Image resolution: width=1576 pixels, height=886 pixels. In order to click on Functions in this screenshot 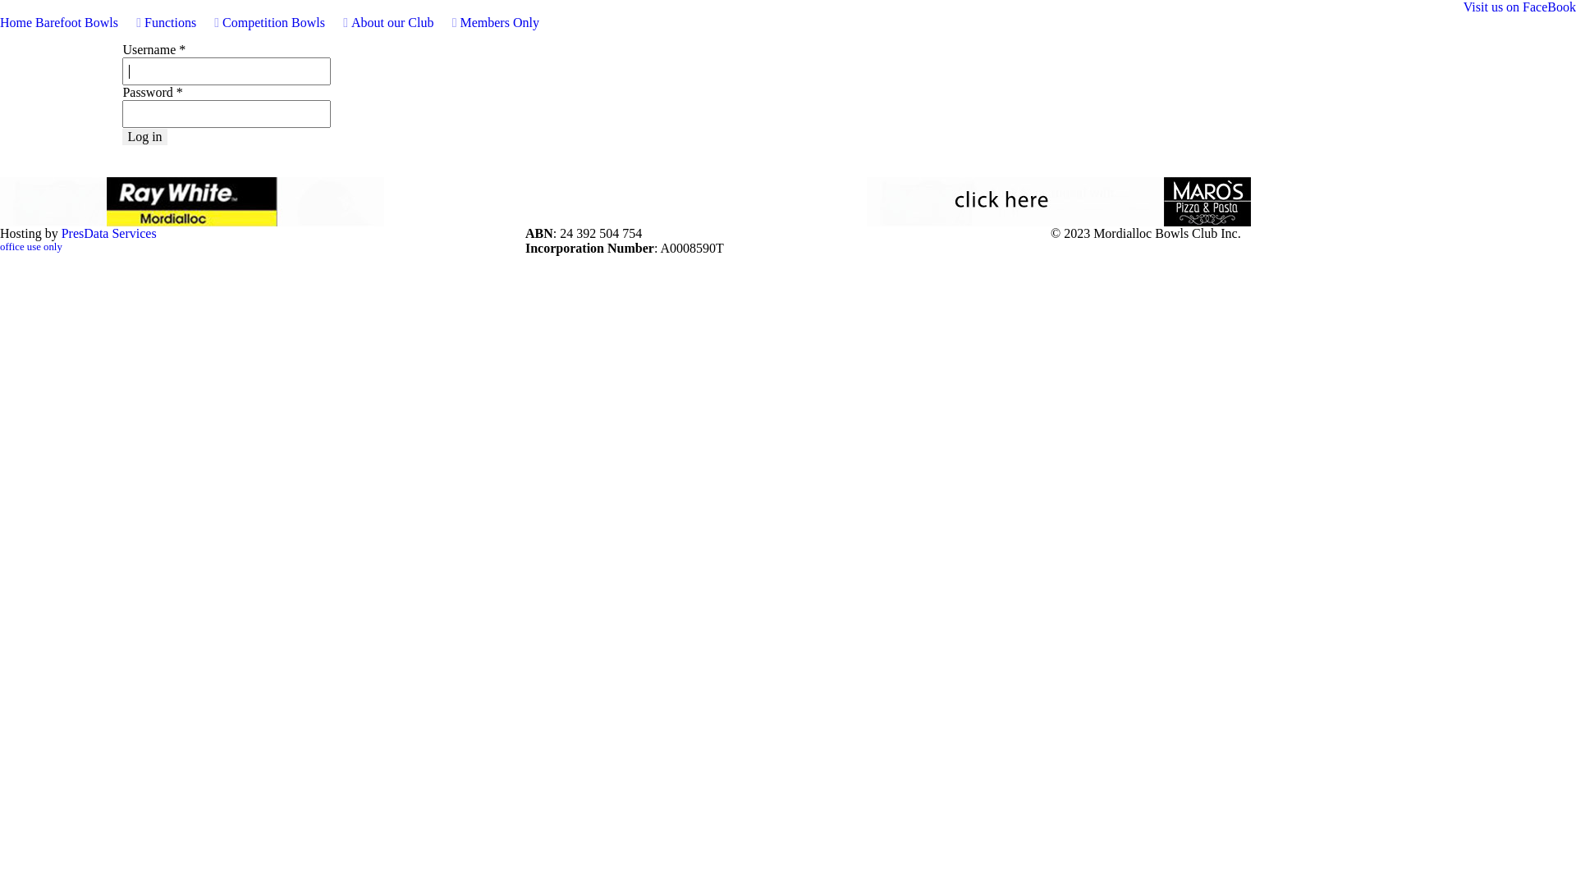, I will do `click(182, 23)`.